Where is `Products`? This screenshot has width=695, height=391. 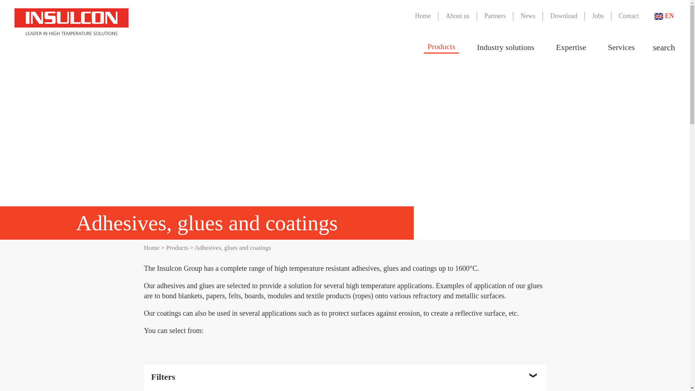
Products is located at coordinates (441, 47).